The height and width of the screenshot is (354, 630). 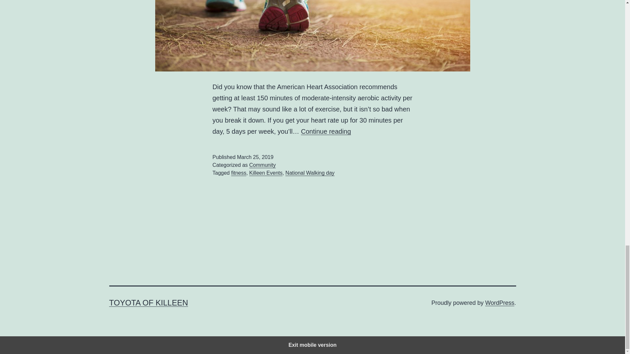 I want to click on Community, so click(x=262, y=165).